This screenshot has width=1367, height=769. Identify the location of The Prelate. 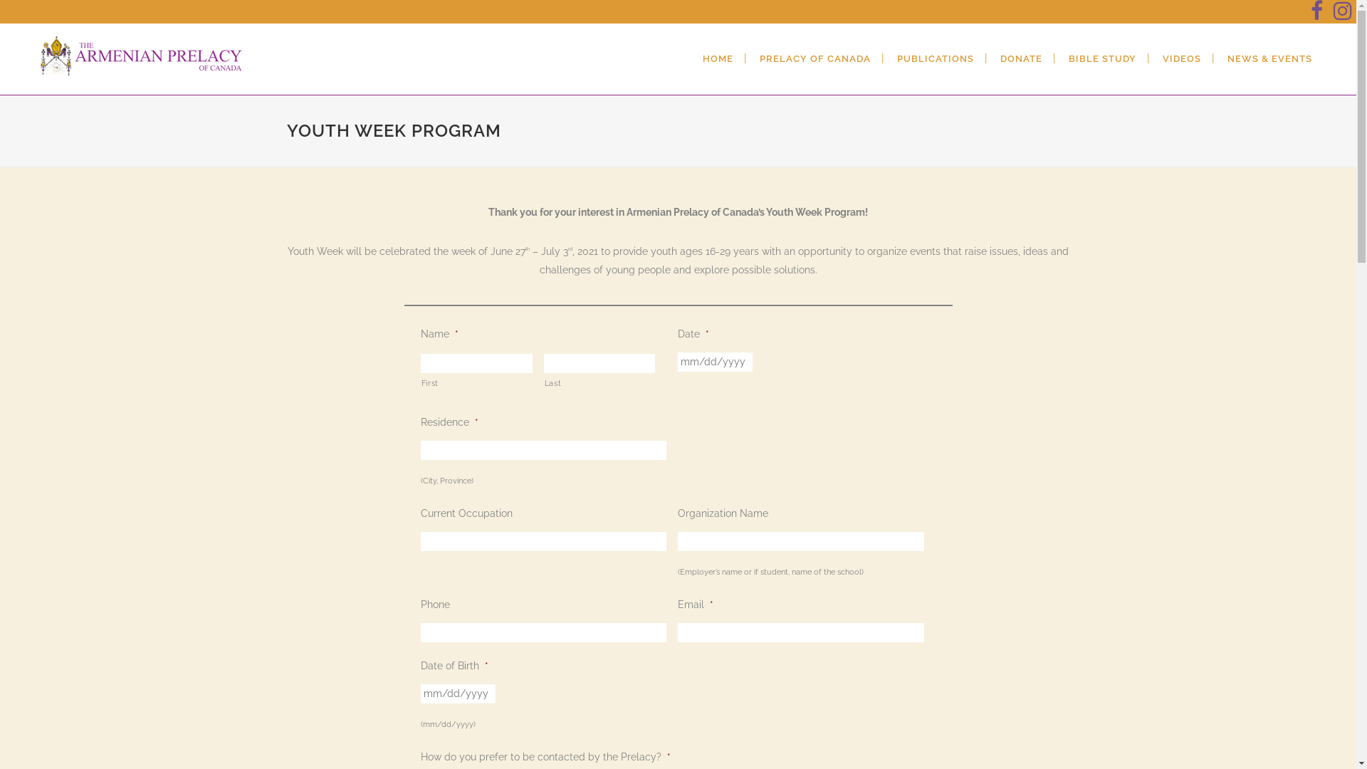
(685, 513).